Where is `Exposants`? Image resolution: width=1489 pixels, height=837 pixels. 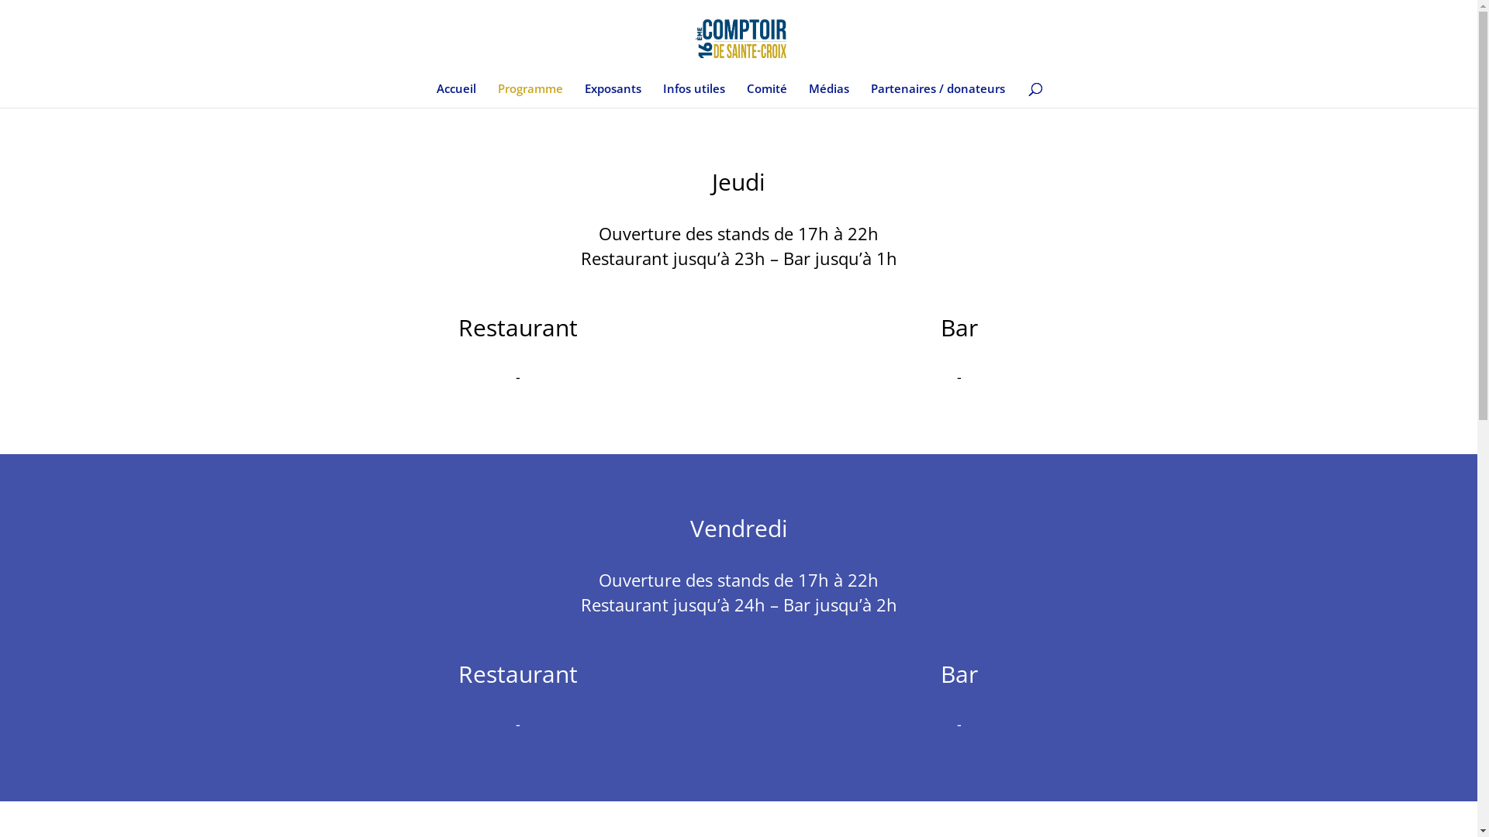
Exposants is located at coordinates (613, 95).